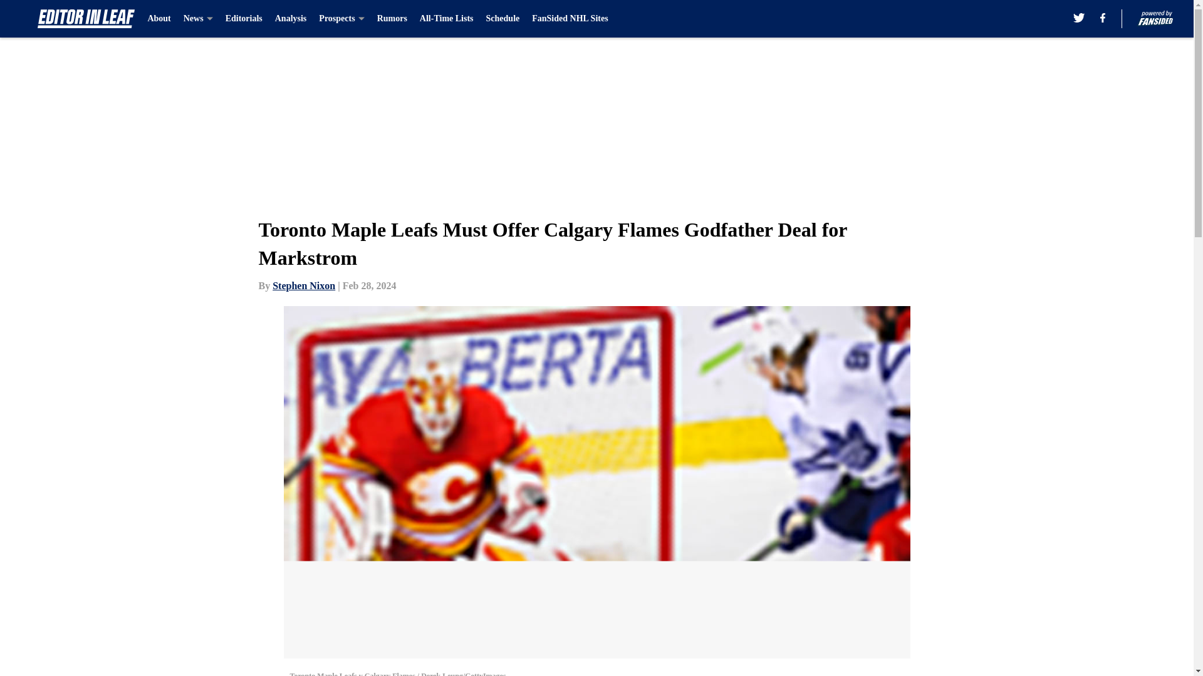 The image size is (1203, 676). What do you see at coordinates (447, 19) in the screenshot?
I see `All-Time Lists` at bounding box center [447, 19].